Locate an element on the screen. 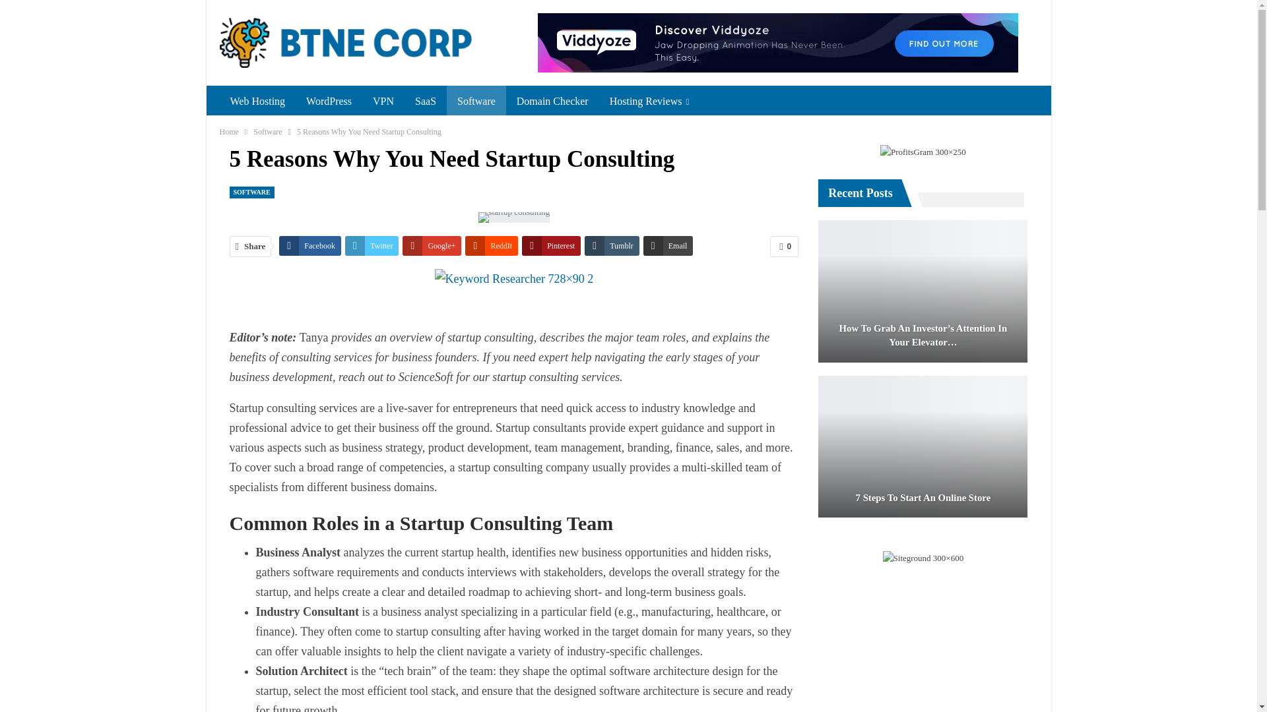 This screenshot has height=712, width=1267. ReddIt is located at coordinates (491, 245).